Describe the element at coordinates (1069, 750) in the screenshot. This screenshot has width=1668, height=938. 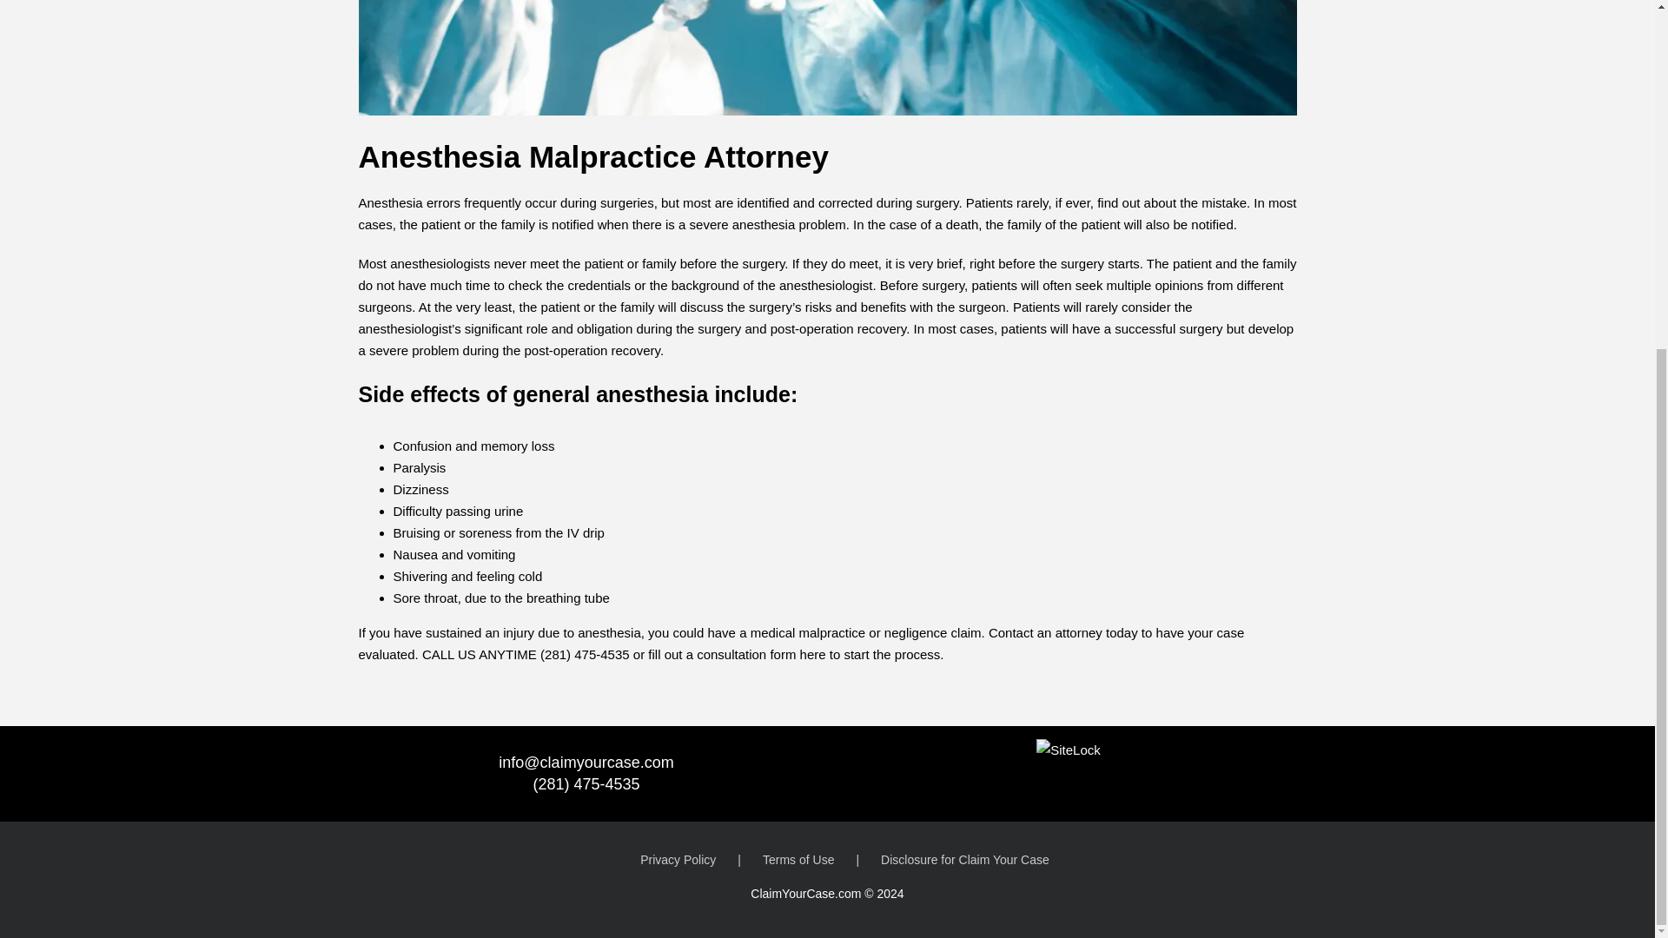
I see `SiteLock` at that location.